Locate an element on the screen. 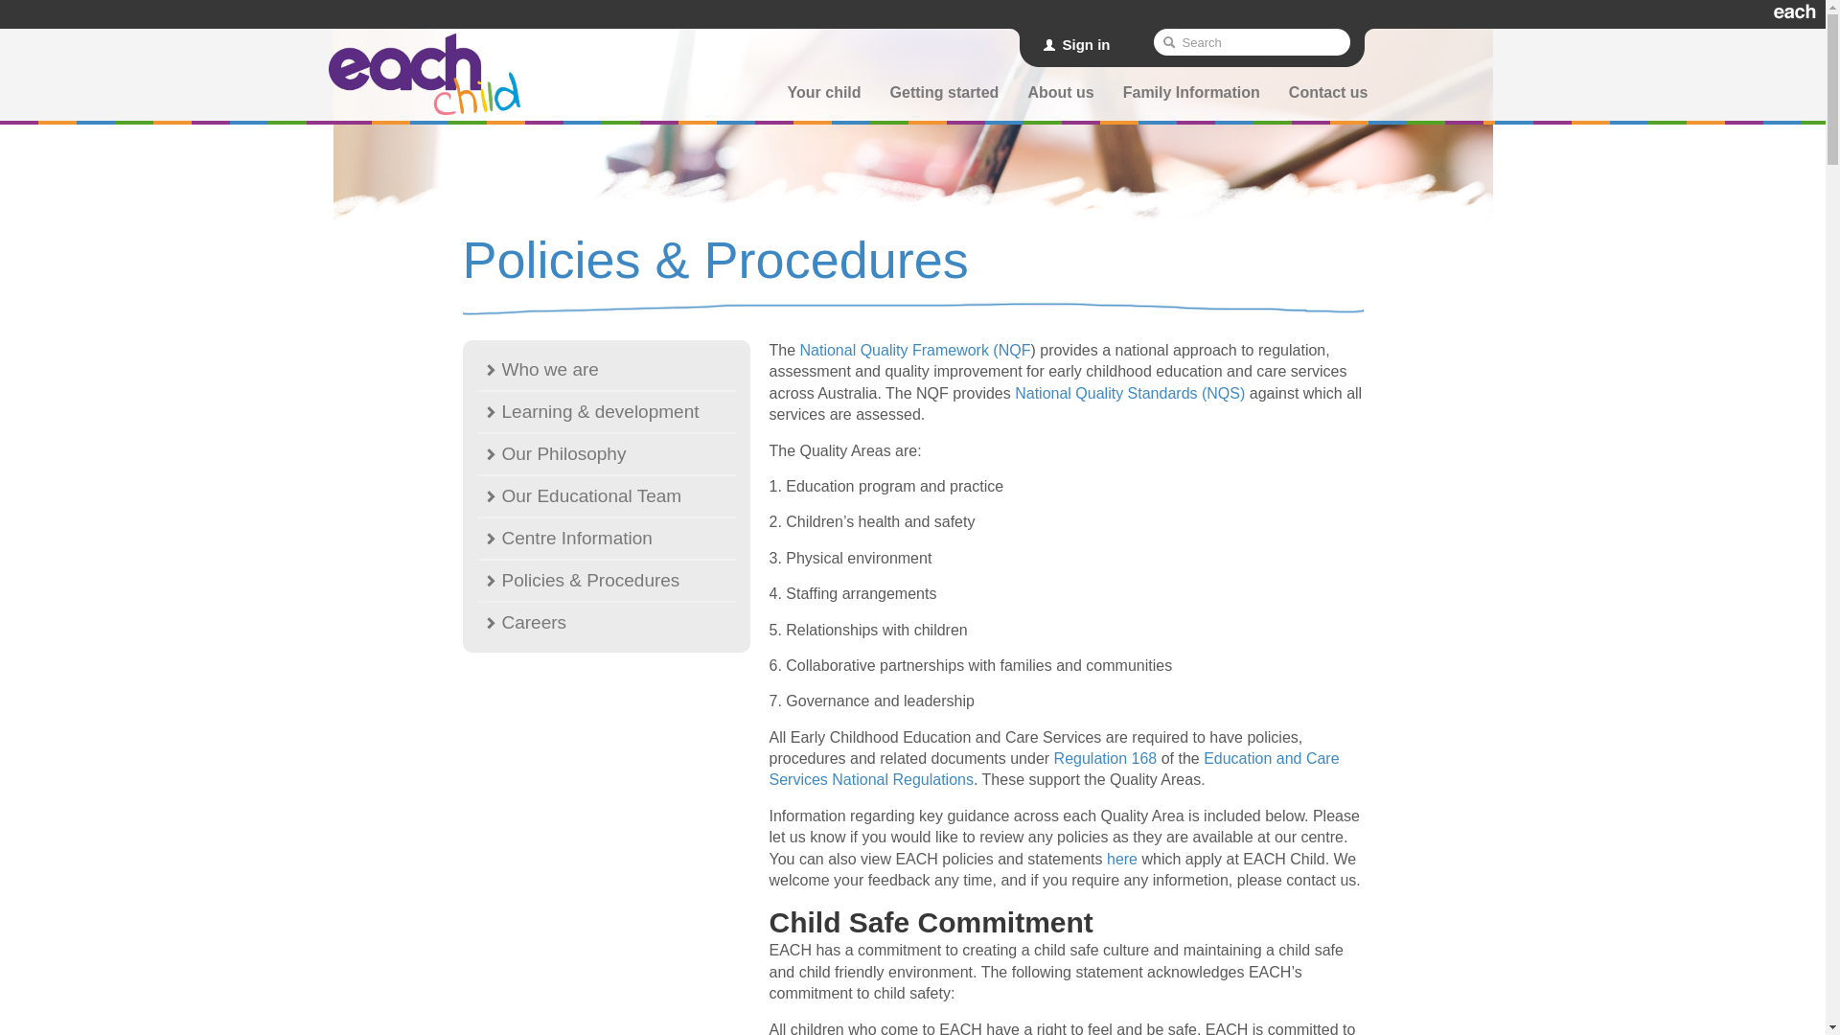 This screenshot has height=1035, width=1840. Contact us is located at coordinates (1328, 96).